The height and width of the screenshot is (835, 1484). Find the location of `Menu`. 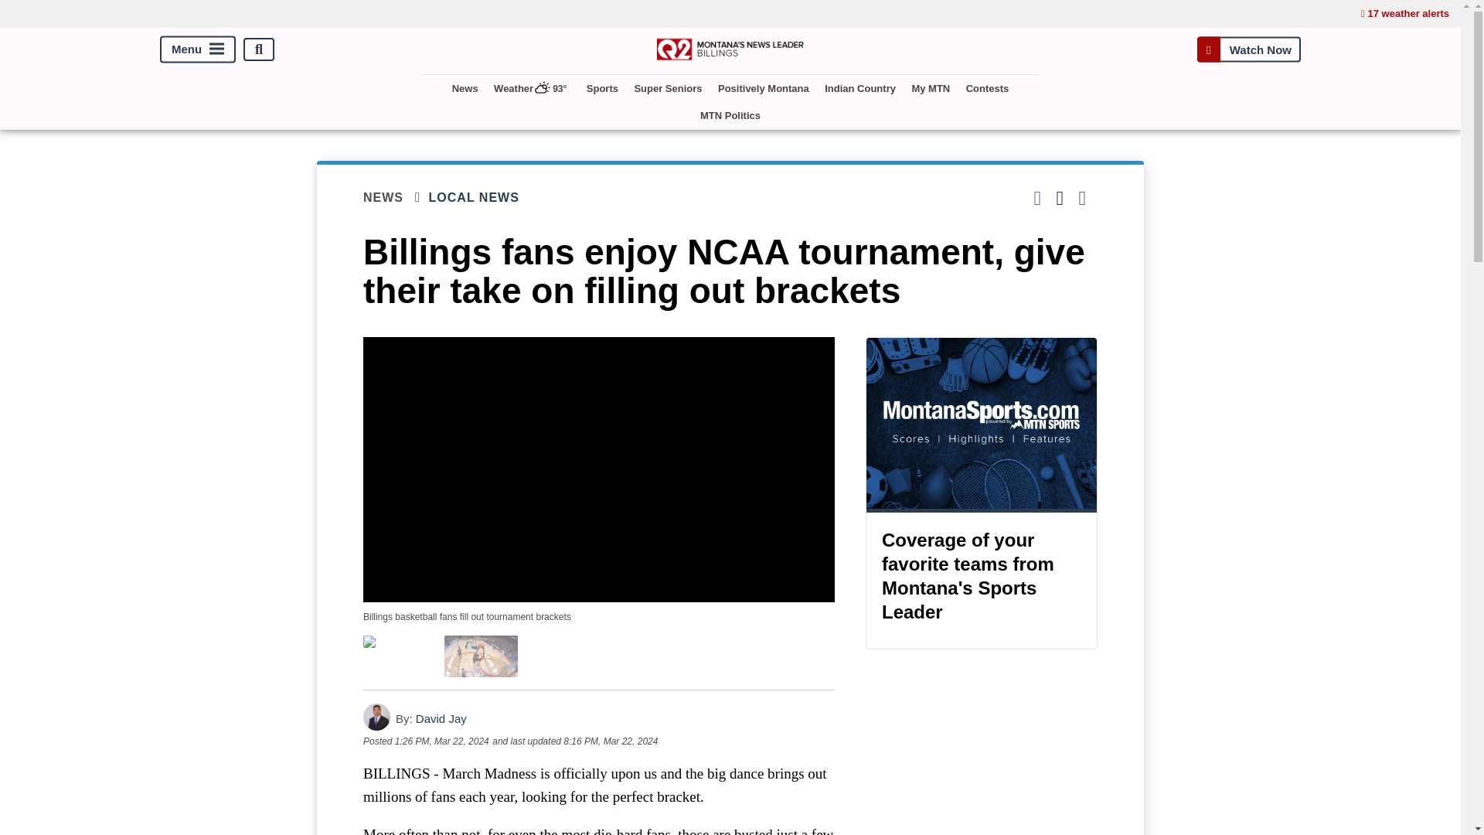

Menu is located at coordinates (198, 49).